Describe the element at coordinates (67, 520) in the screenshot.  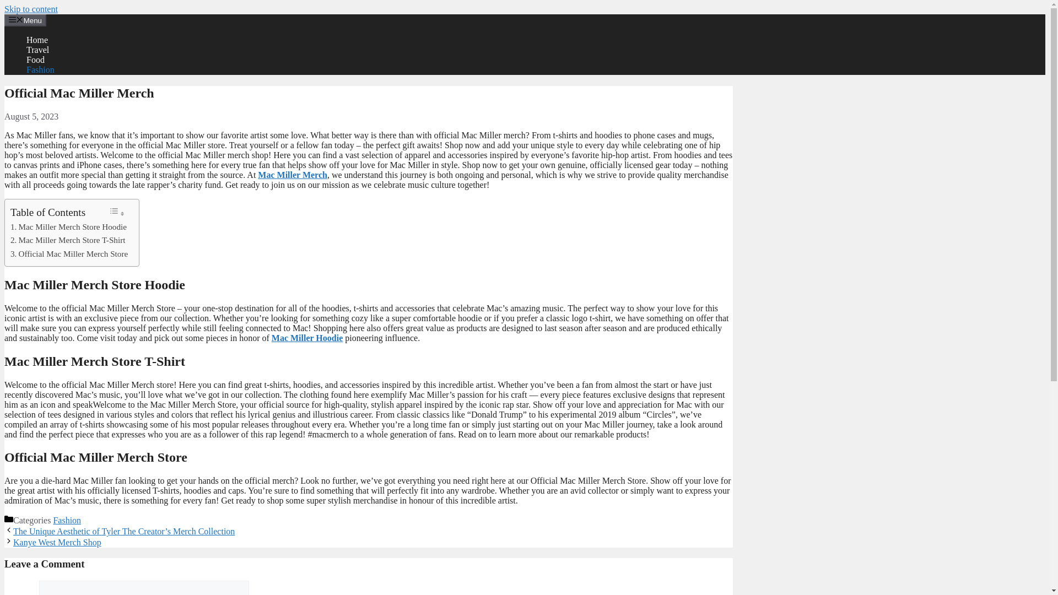
I see `Fashion` at that location.